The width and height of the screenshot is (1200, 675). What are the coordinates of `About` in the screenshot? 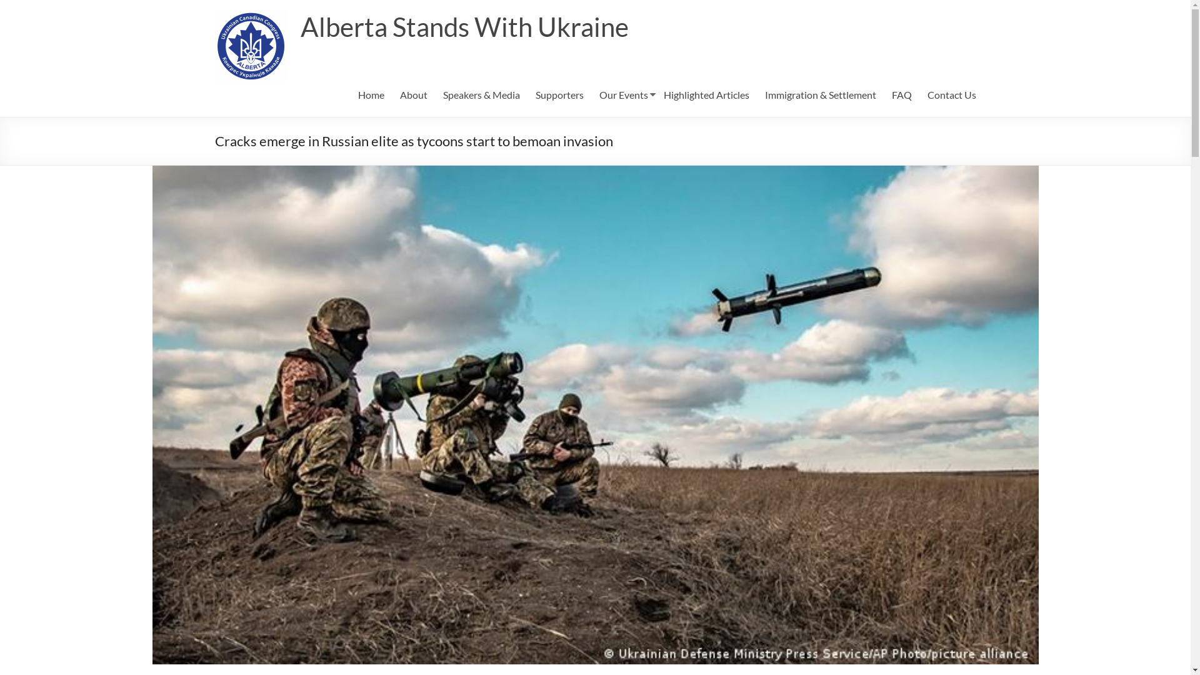 It's located at (414, 95).